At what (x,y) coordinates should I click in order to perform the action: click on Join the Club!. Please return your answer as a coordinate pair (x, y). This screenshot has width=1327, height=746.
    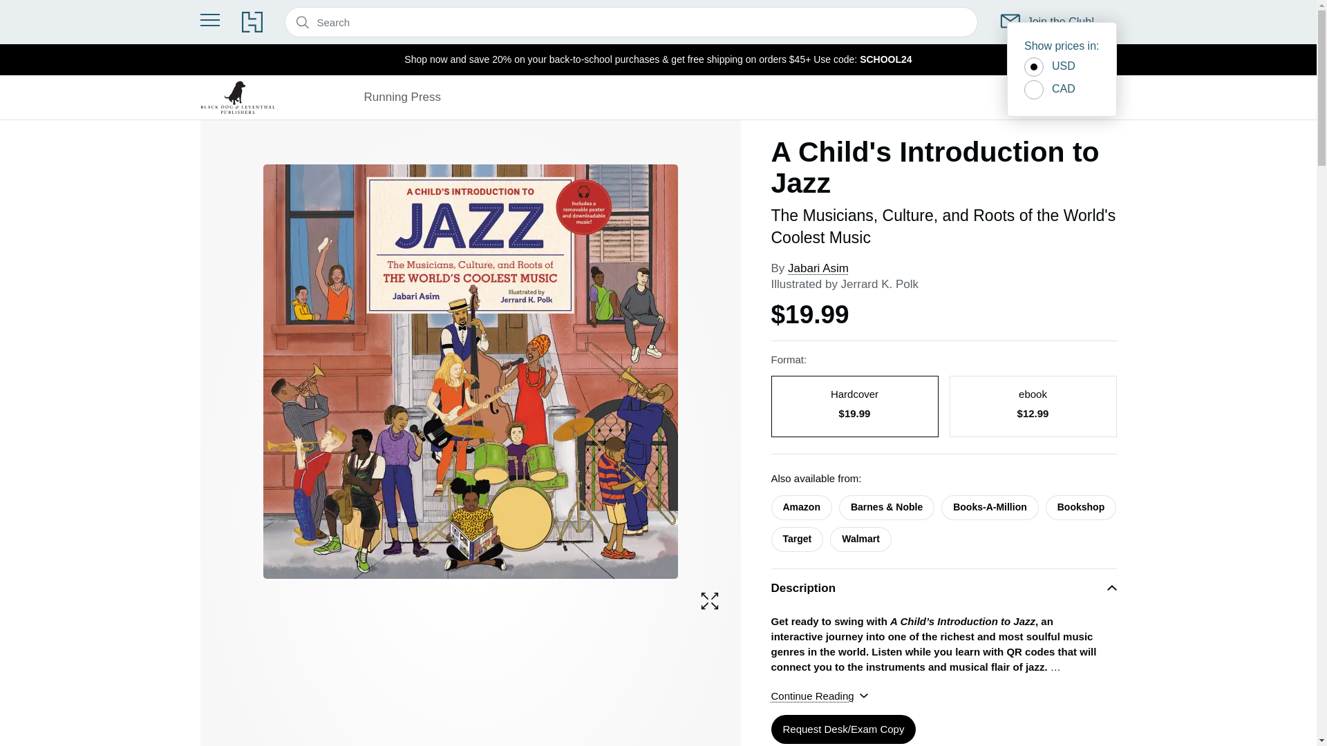
    Looking at the image, I should click on (1048, 22).